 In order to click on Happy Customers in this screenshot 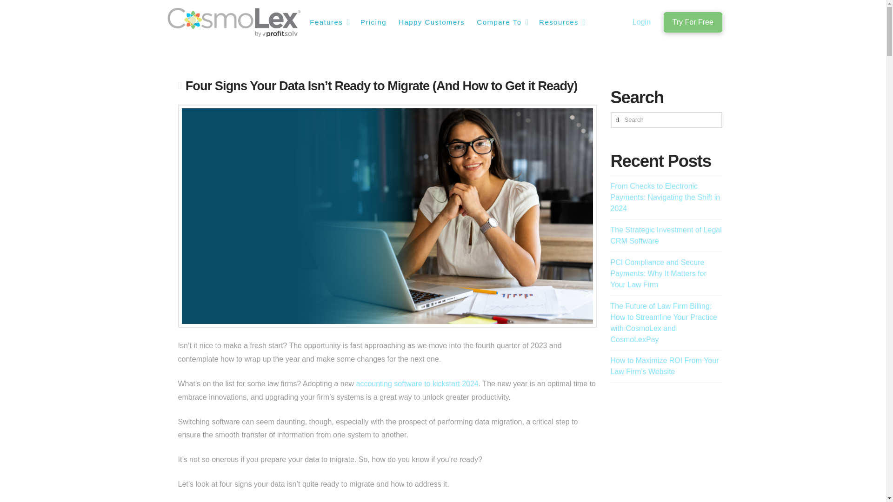, I will do `click(431, 22)`.